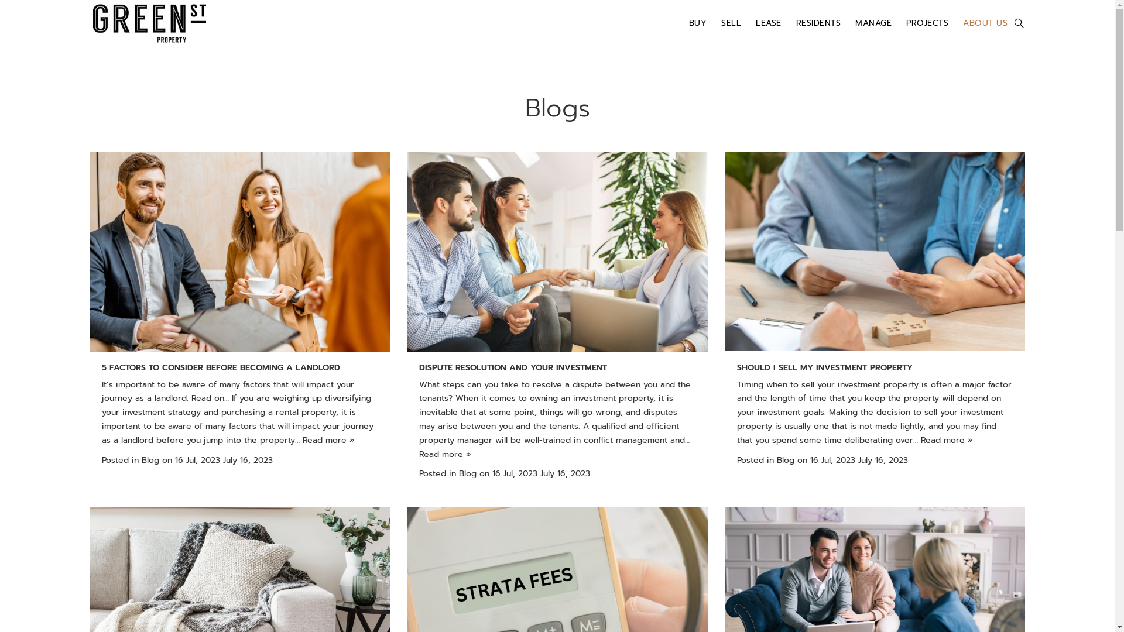 The image size is (1124, 632). What do you see at coordinates (224, 460) in the screenshot?
I see `16 Jul, 2023 July 16, 2023` at bounding box center [224, 460].